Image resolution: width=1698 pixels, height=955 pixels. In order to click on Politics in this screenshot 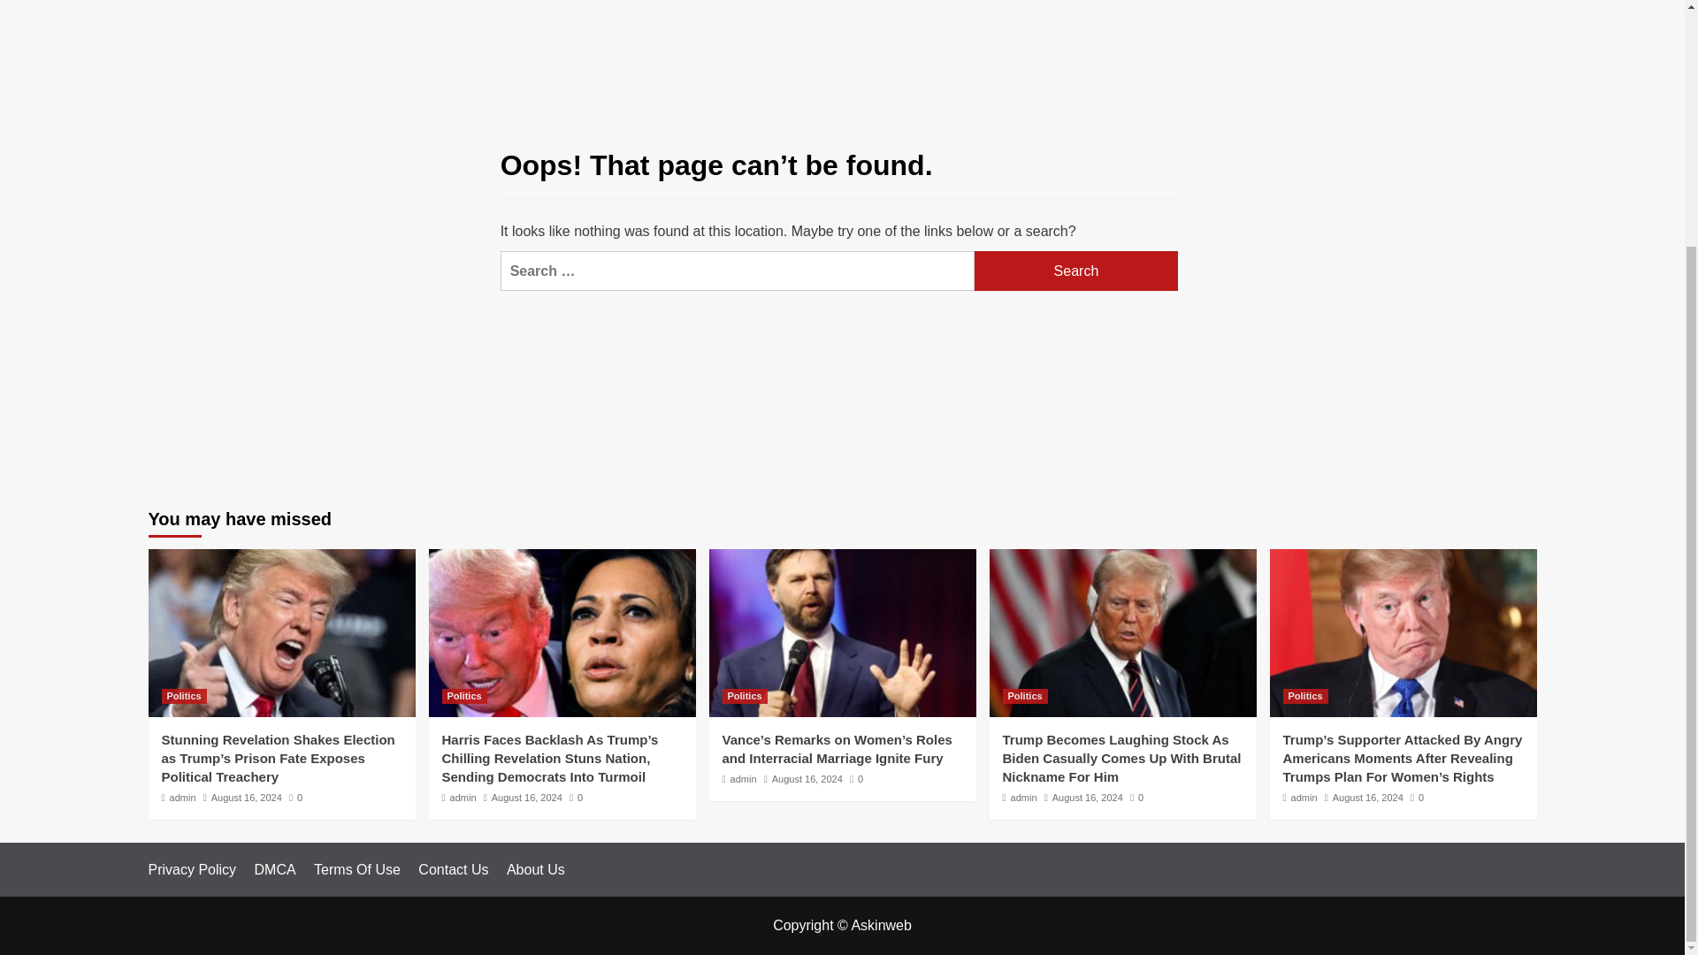, I will do `click(1304, 695)`.